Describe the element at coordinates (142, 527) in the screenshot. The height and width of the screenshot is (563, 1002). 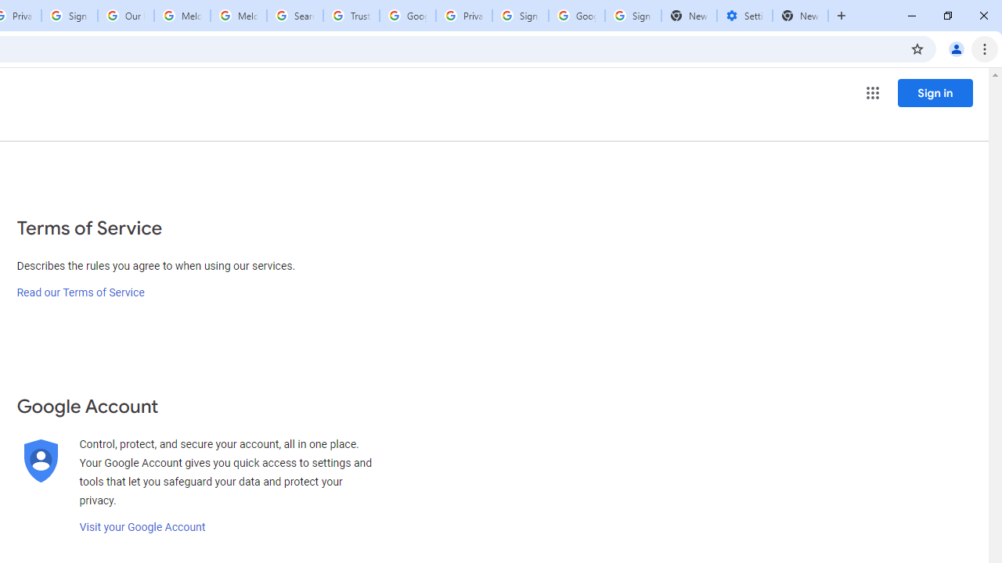
I see `Visit your Google Account` at that location.